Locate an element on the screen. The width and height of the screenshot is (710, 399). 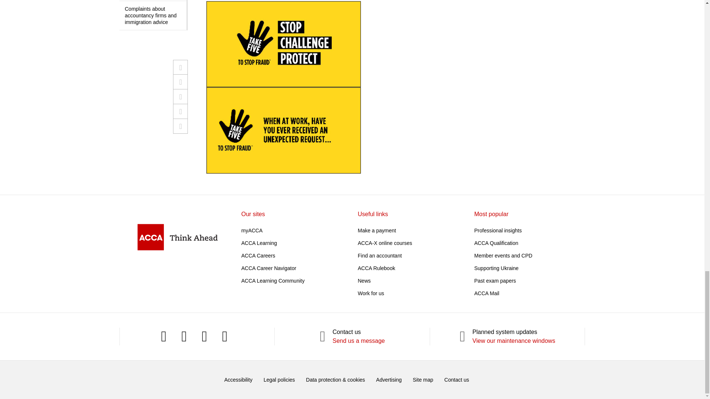
Work for us is located at coordinates (371, 293).